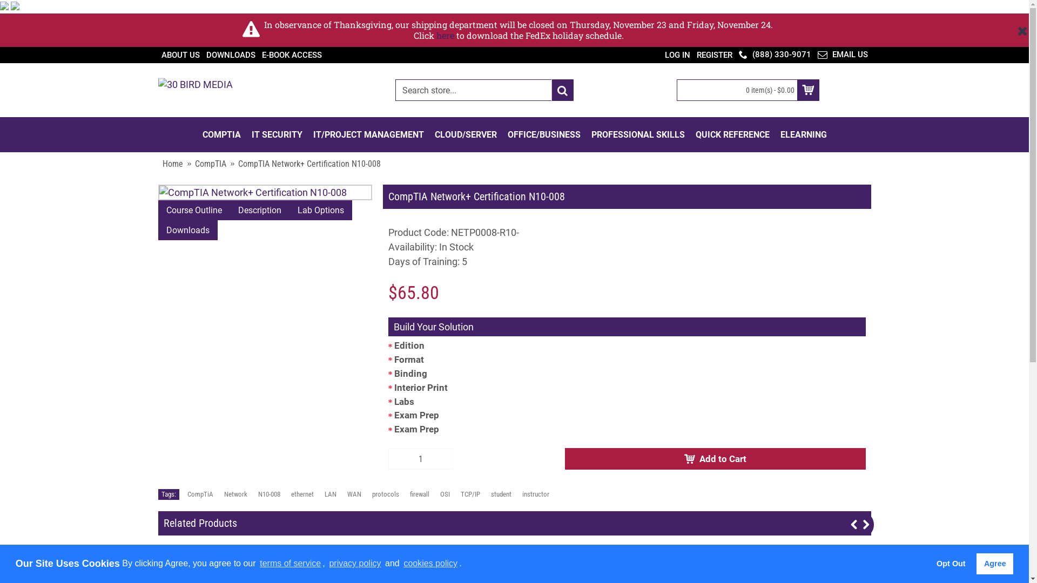 This screenshot has width=1037, height=583. Describe the element at coordinates (321, 211) in the screenshot. I see `Lab Options` at that location.